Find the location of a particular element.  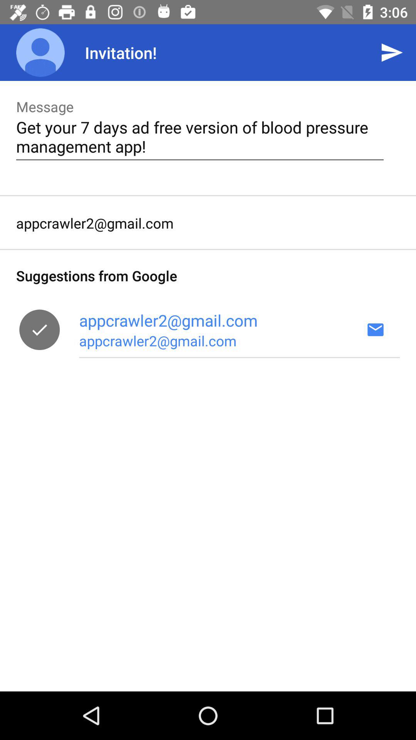

select icon below the message item is located at coordinates (200, 136).